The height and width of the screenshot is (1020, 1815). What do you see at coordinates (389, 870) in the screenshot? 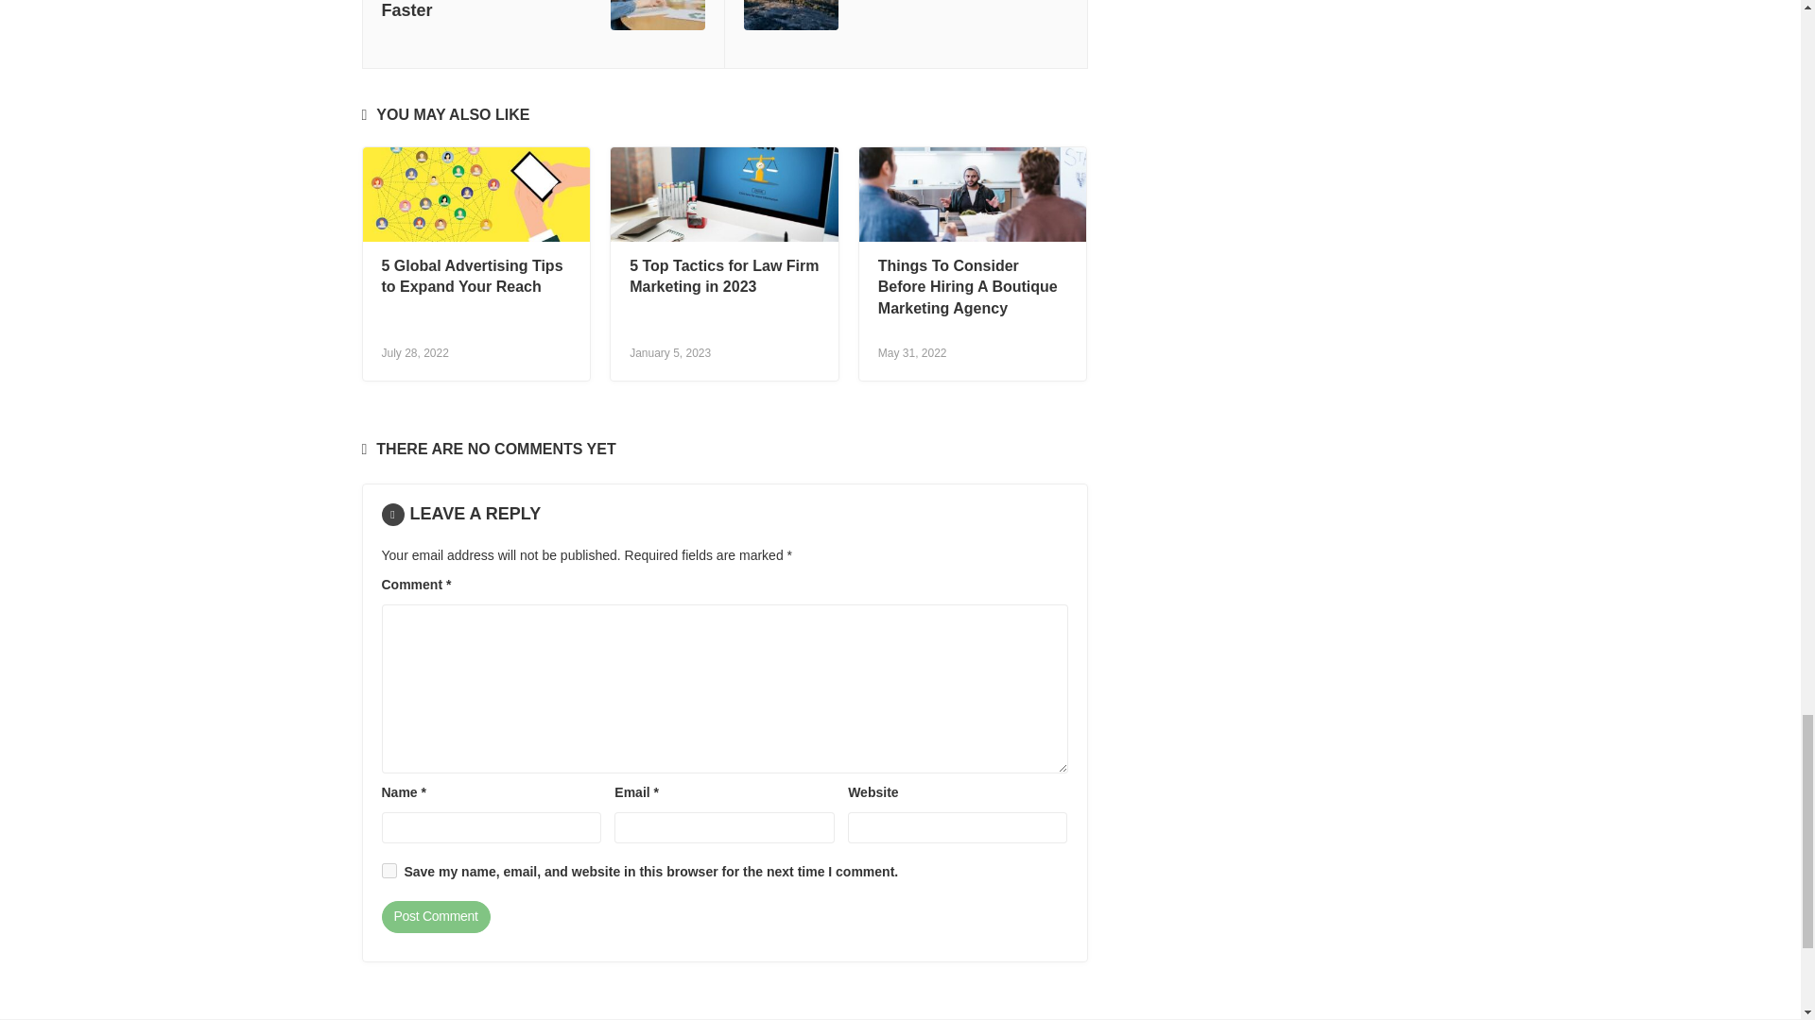
I see `yes` at bounding box center [389, 870].